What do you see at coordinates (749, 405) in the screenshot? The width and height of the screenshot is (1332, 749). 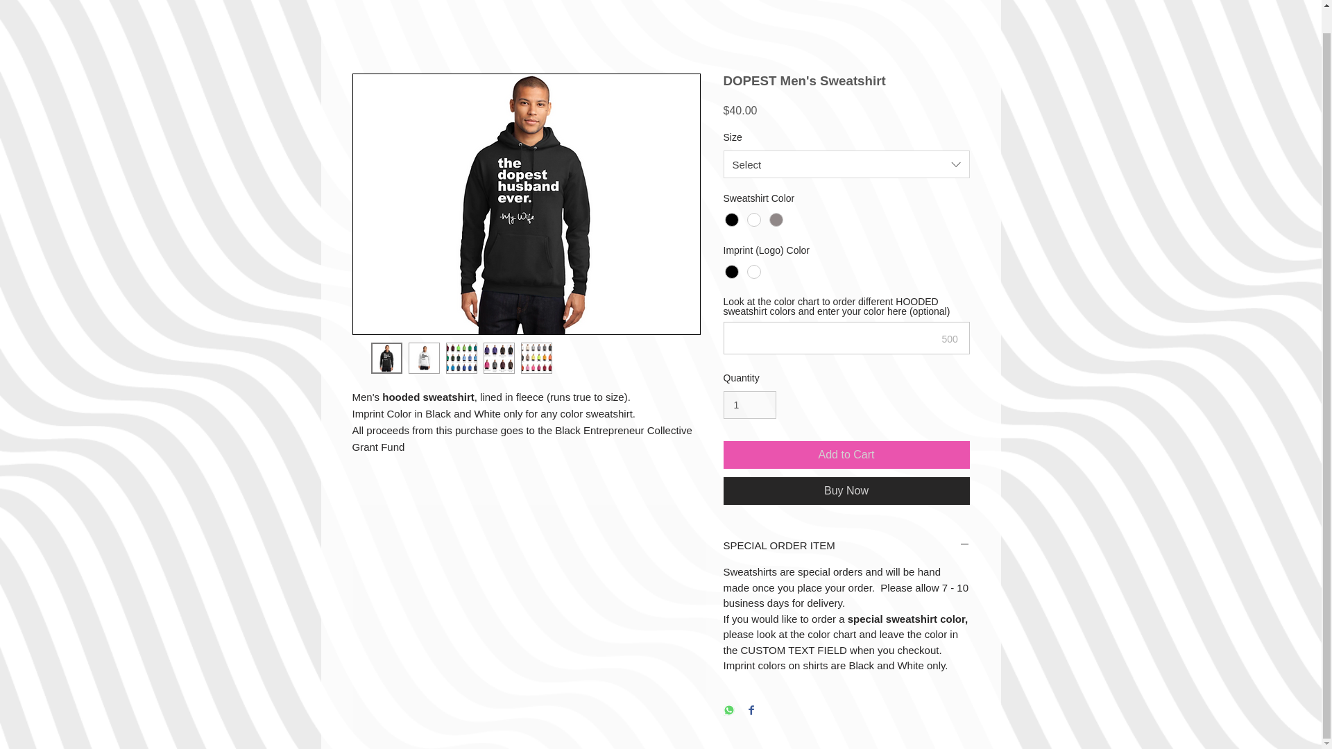 I see `1` at bounding box center [749, 405].